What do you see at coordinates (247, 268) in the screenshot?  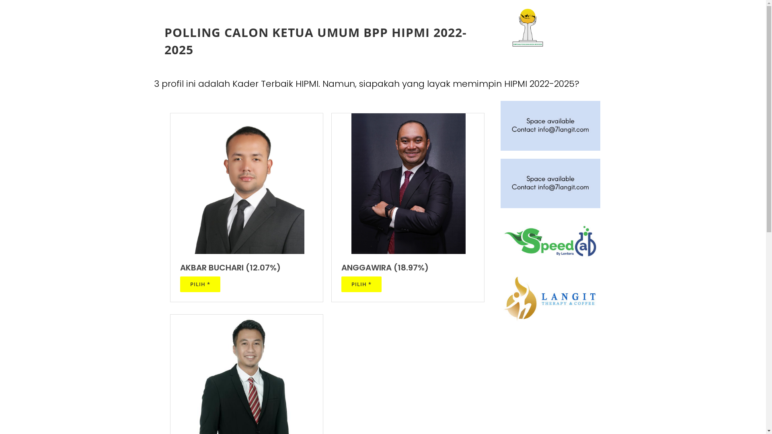 I see `AKBAR BUCHARI (12.07%)` at bounding box center [247, 268].